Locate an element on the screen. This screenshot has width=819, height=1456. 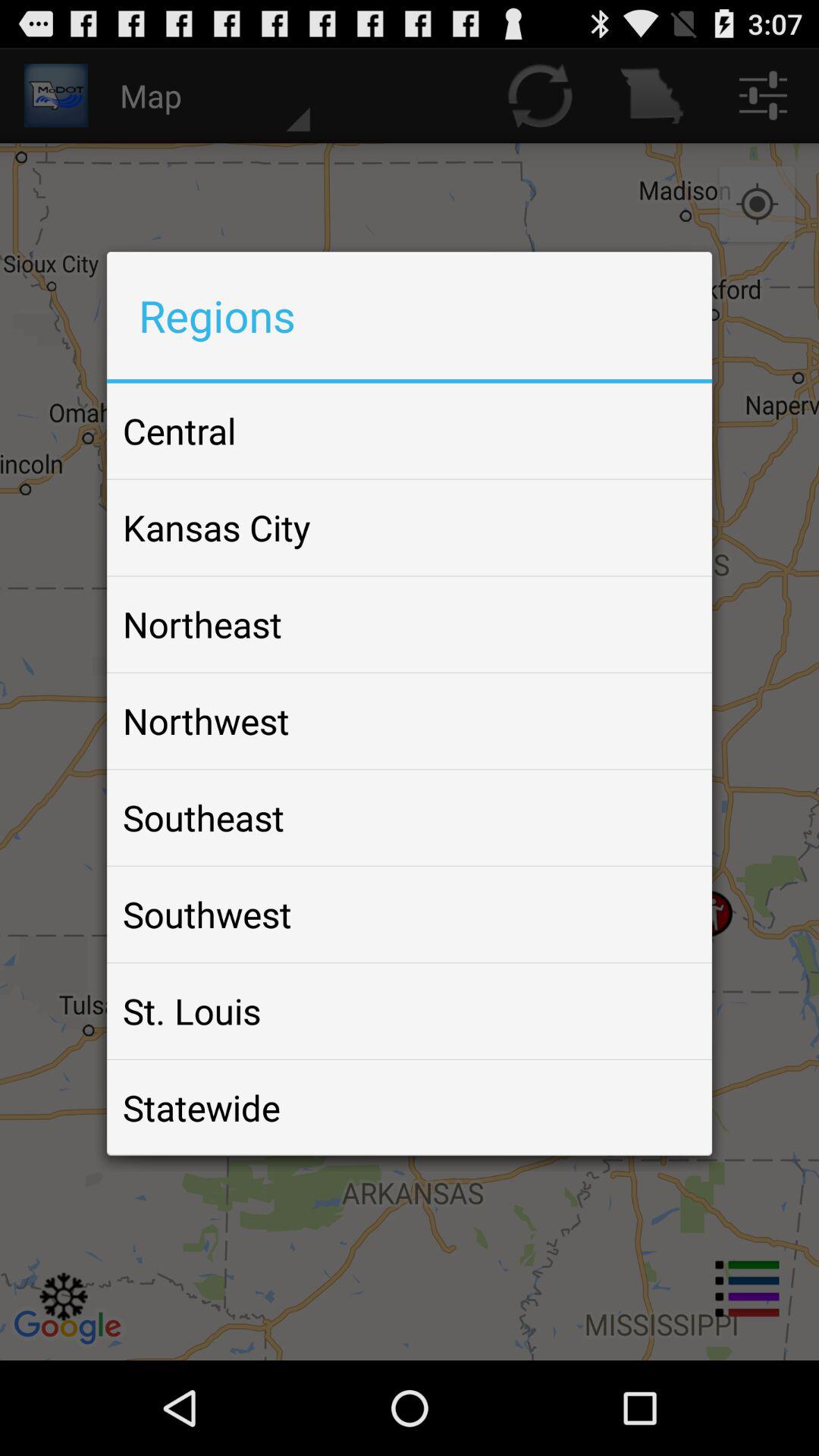
launch the icon below the northeast icon is located at coordinates (206, 720).